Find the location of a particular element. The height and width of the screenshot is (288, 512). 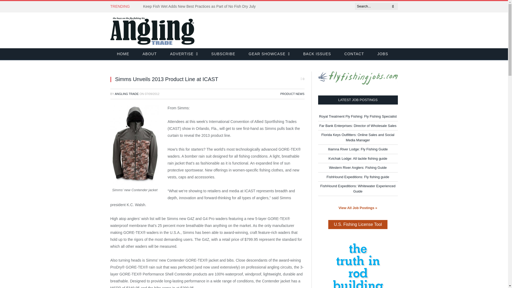

CONTACT is located at coordinates (354, 54).